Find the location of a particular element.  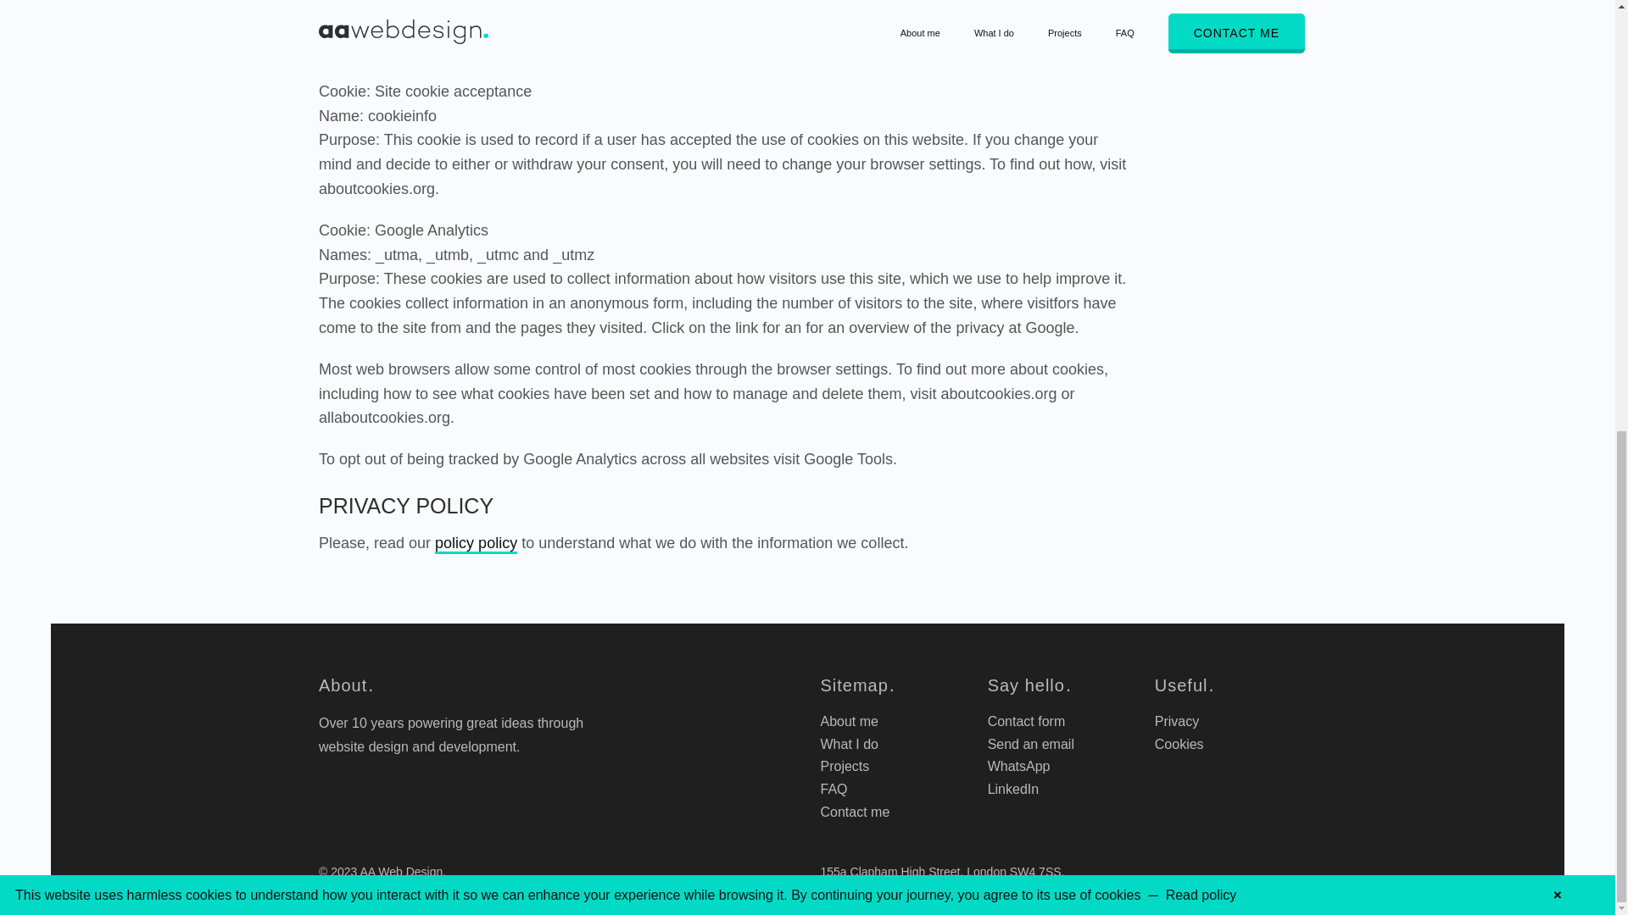

aboutcookies.org is located at coordinates (376, 188).